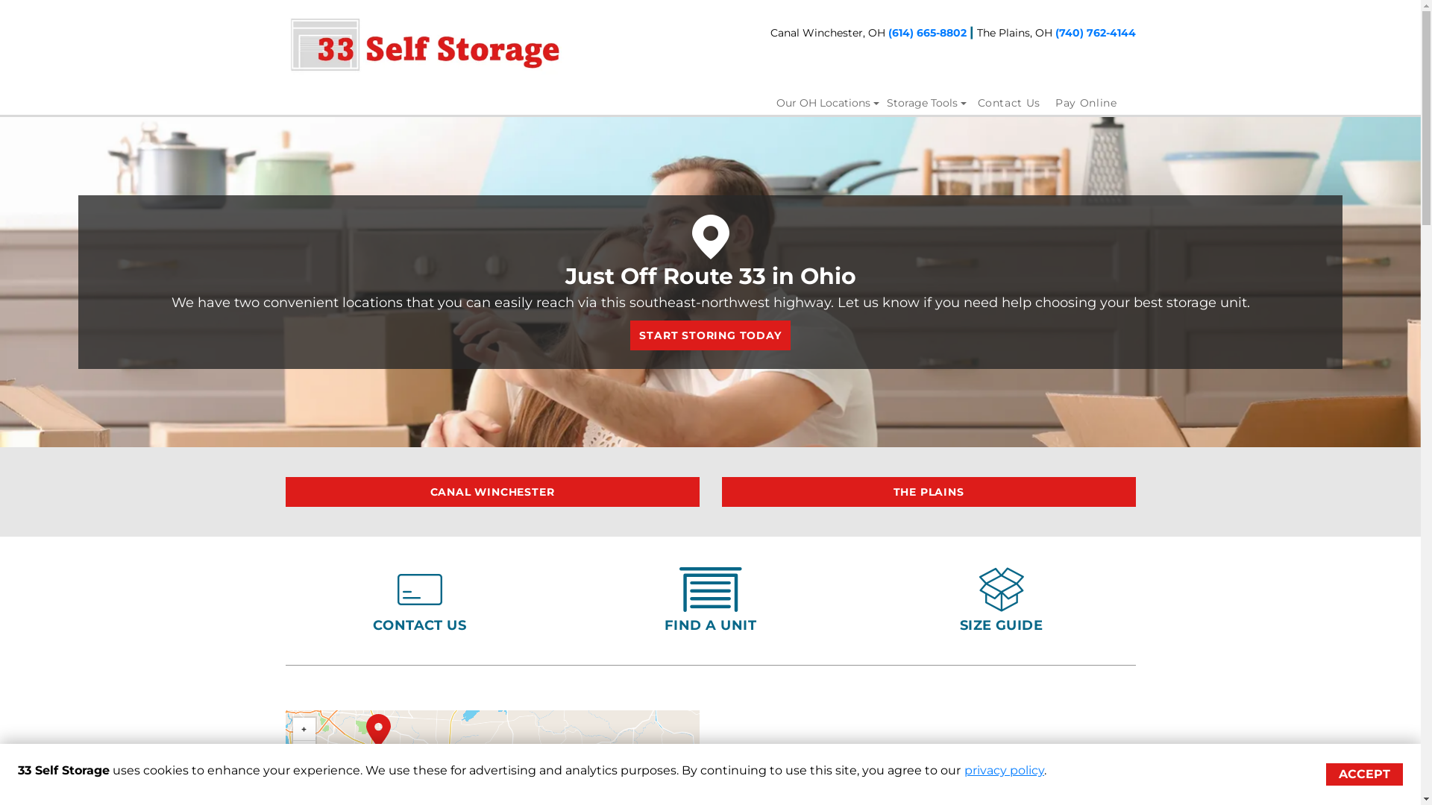  Describe the element at coordinates (425, 45) in the screenshot. I see `33 Self Storage` at that location.